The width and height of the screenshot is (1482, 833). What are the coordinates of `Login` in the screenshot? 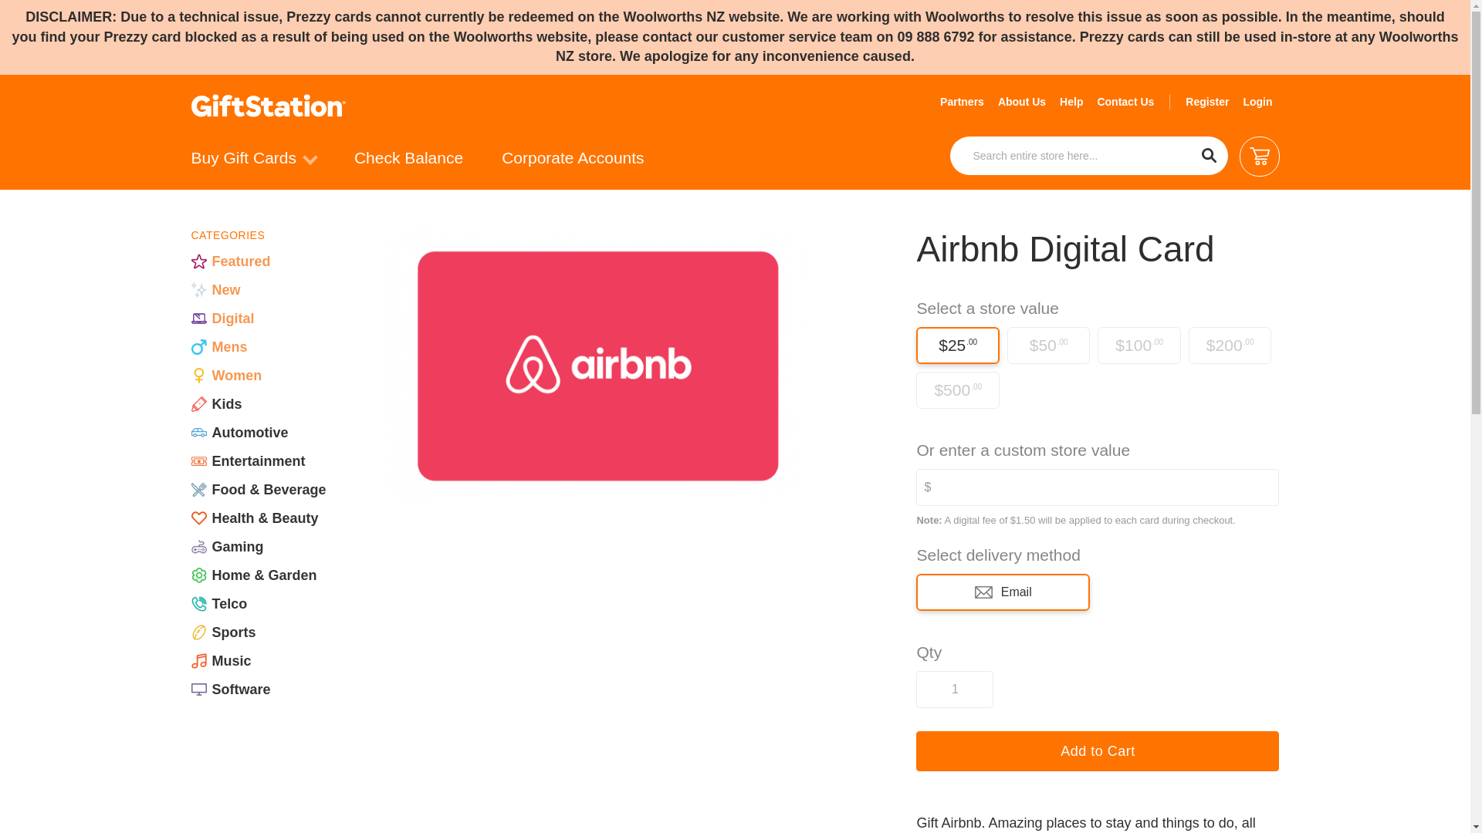 It's located at (1257, 101).